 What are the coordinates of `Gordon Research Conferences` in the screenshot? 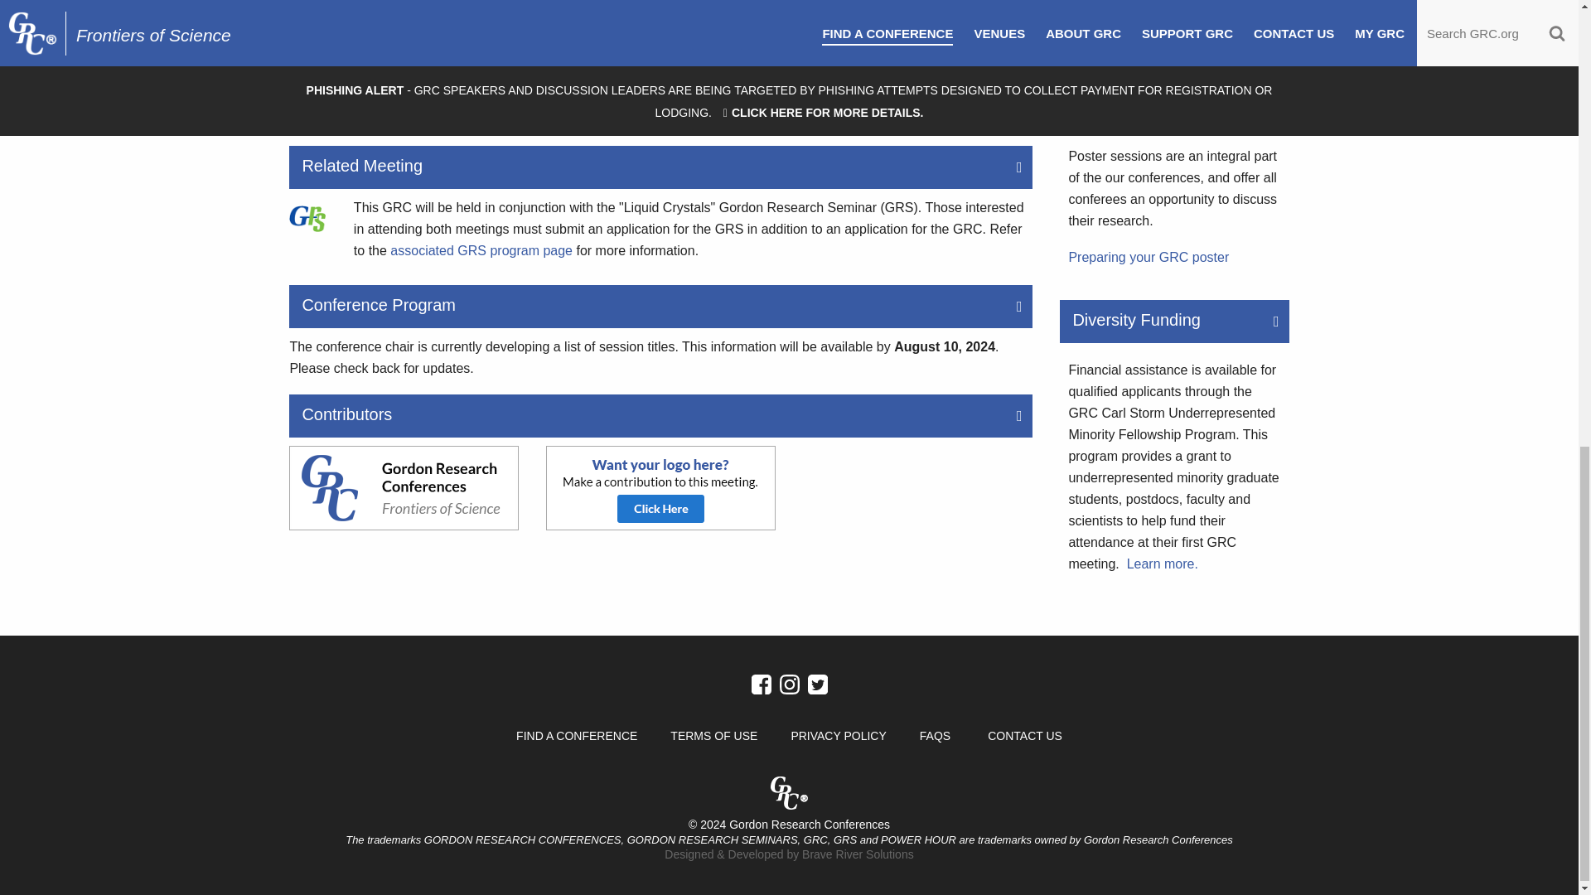 It's located at (403, 487).